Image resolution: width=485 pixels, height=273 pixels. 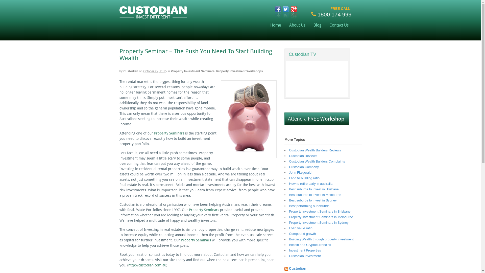 What do you see at coordinates (304, 178) in the screenshot?
I see `Land to building ratio` at bounding box center [304, 178].